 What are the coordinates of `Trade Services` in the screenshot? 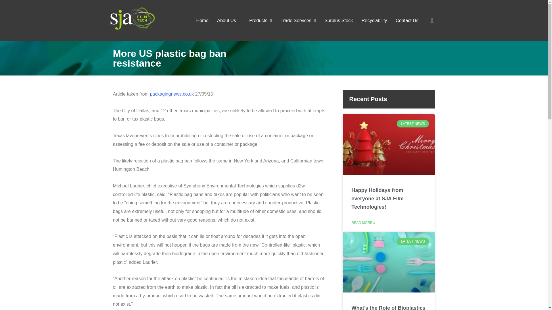 It's located at (298, 21).